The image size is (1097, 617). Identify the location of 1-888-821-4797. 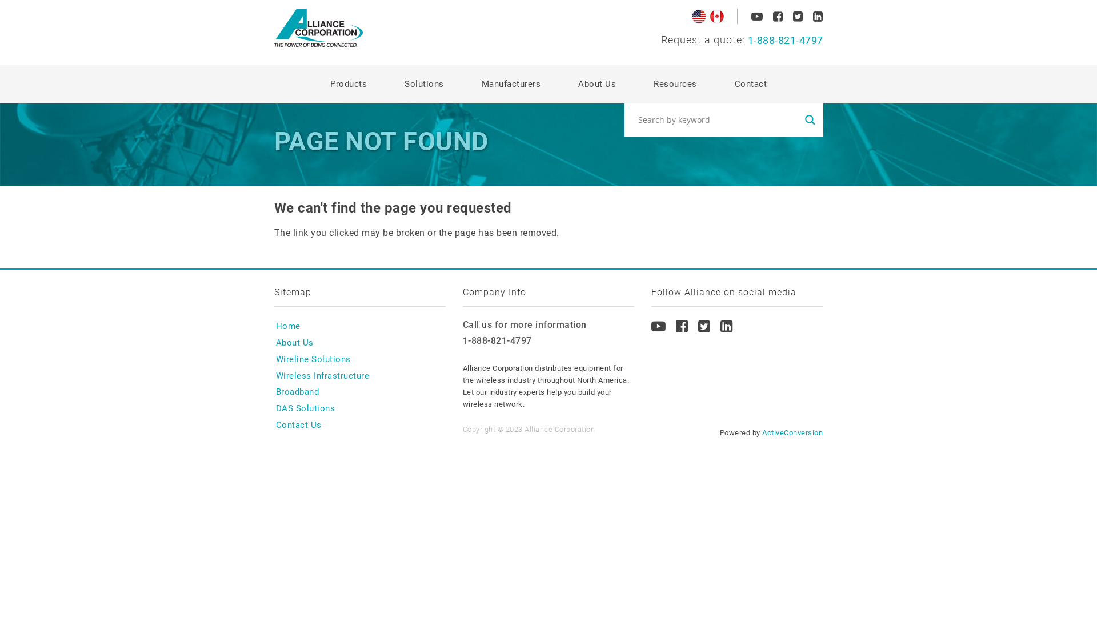
(742, 41).